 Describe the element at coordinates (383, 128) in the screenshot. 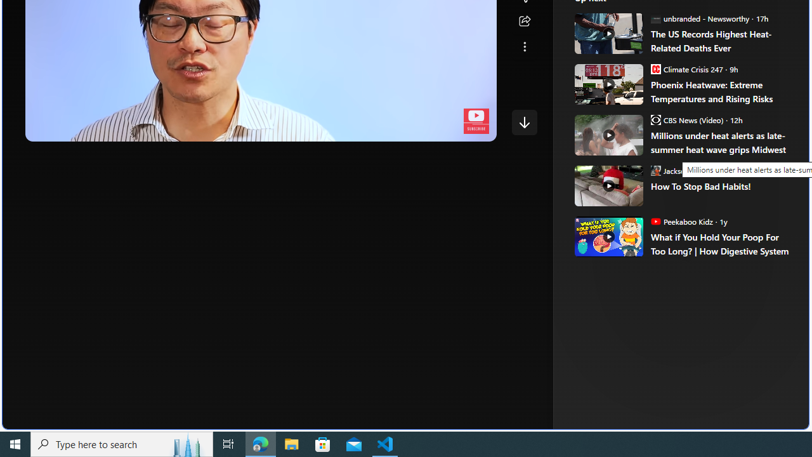

I see `Class: ytp-subtitles-button-icon` at that location.